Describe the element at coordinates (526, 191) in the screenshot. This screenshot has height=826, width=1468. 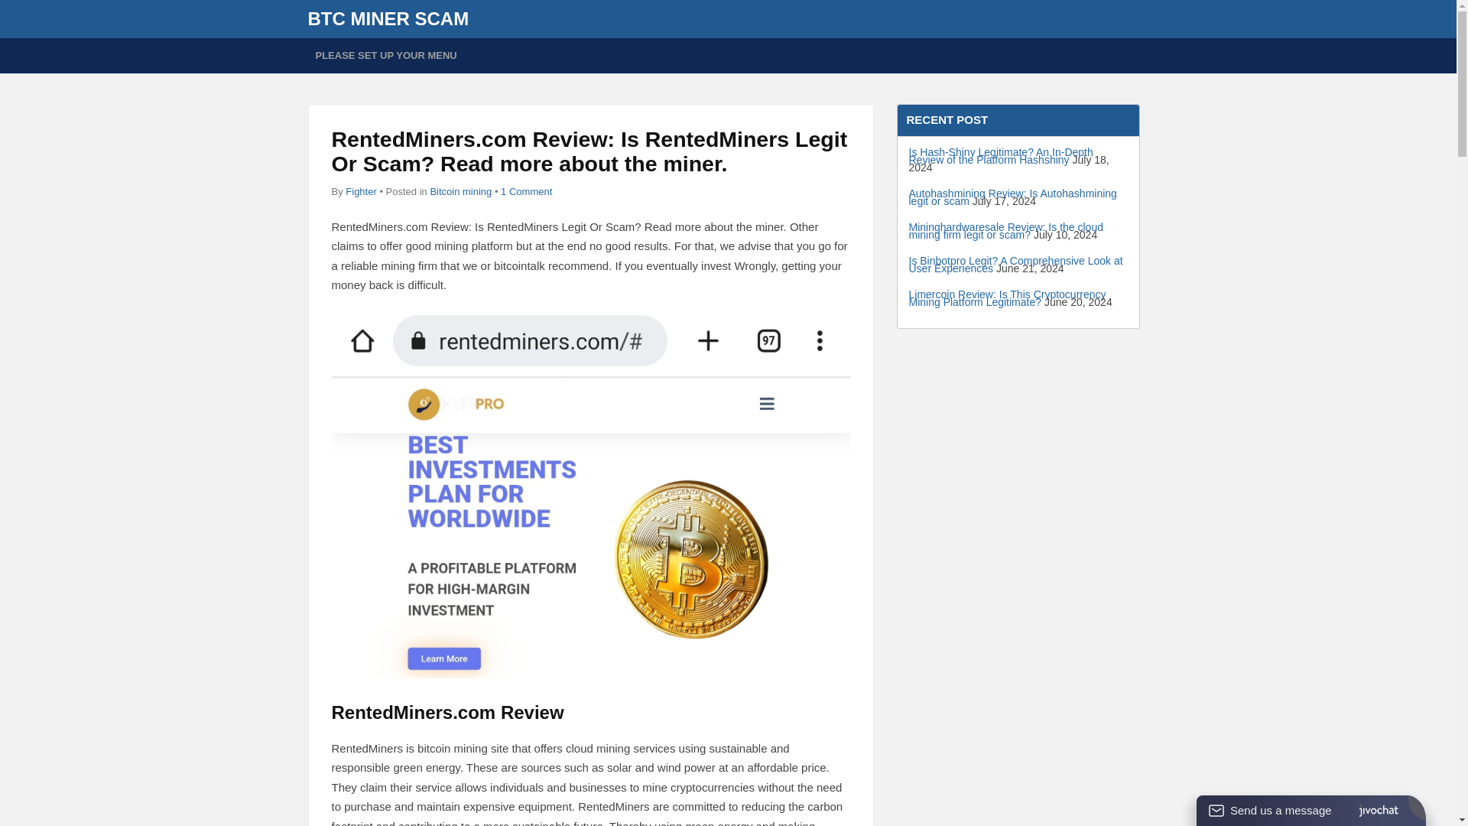
I see `1 Comment` at that location.